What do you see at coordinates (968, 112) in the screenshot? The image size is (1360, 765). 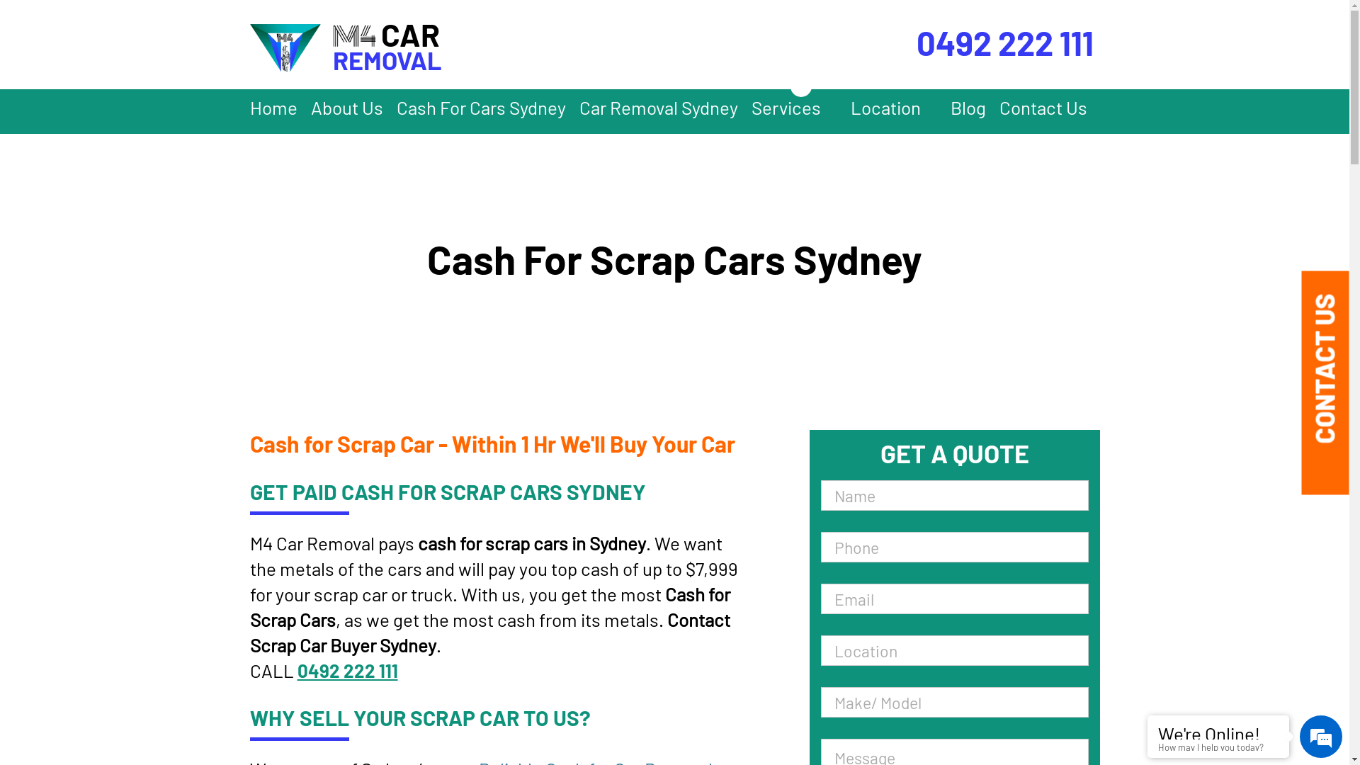 I see `Blog` at bounding box center [968, 112].